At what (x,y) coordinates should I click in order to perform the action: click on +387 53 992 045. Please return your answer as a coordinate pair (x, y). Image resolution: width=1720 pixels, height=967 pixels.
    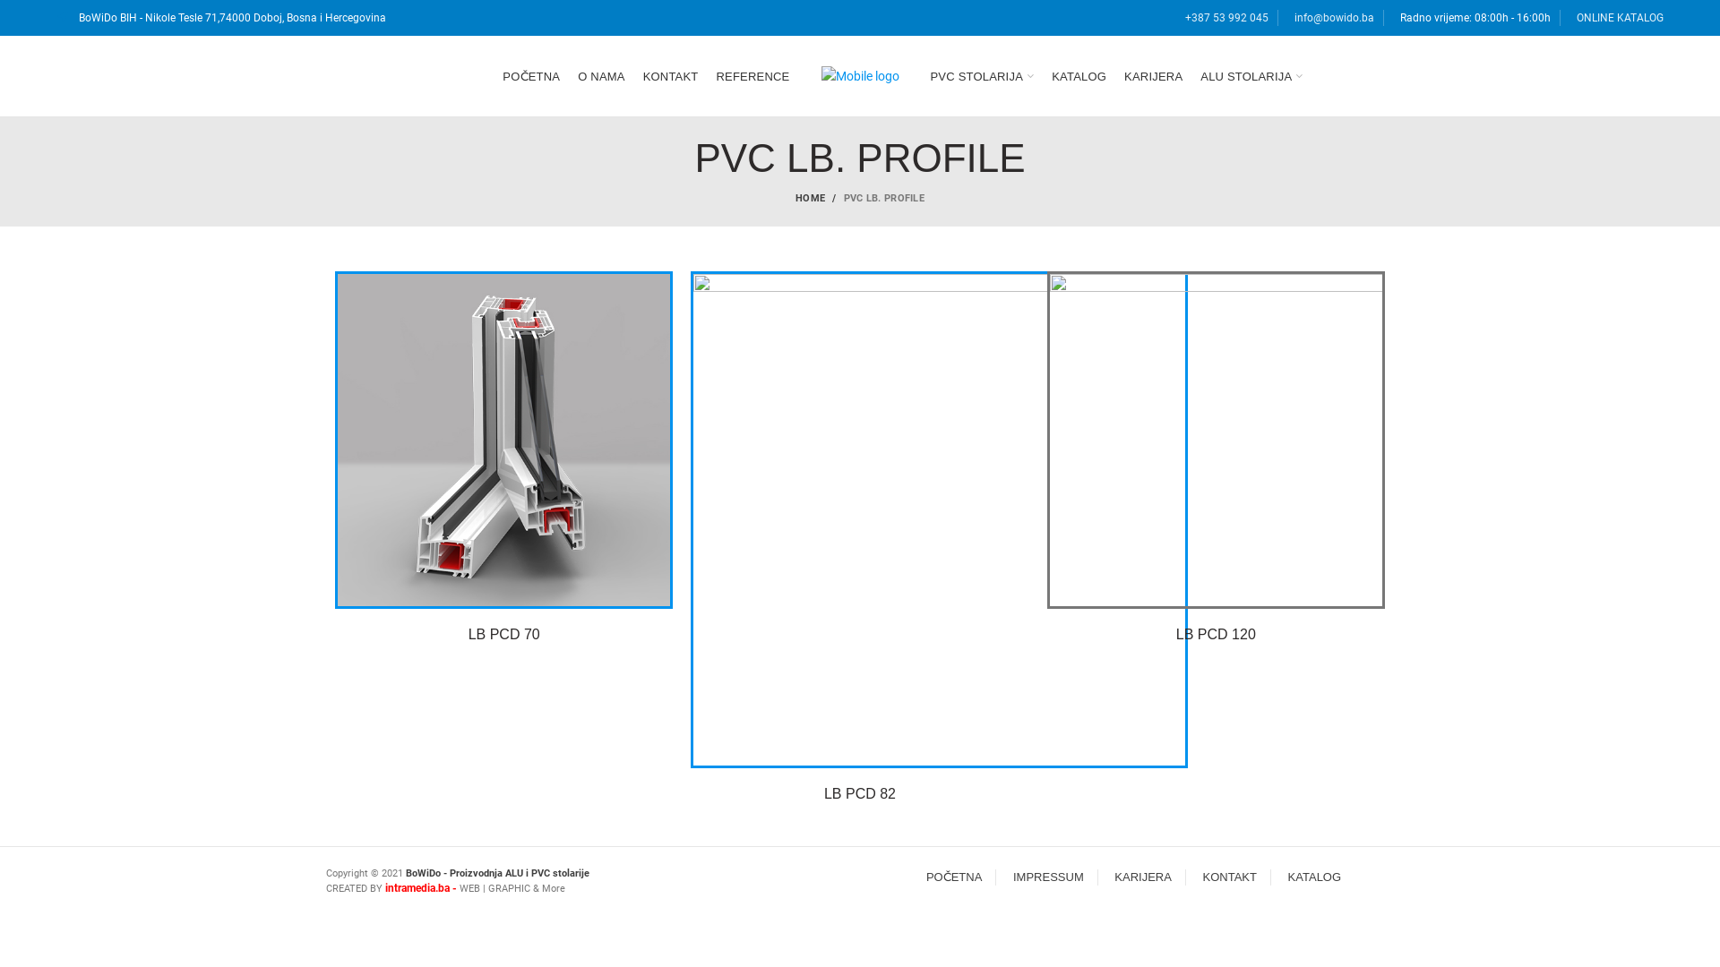
    Looking at the image, I should click on (1227, 18).